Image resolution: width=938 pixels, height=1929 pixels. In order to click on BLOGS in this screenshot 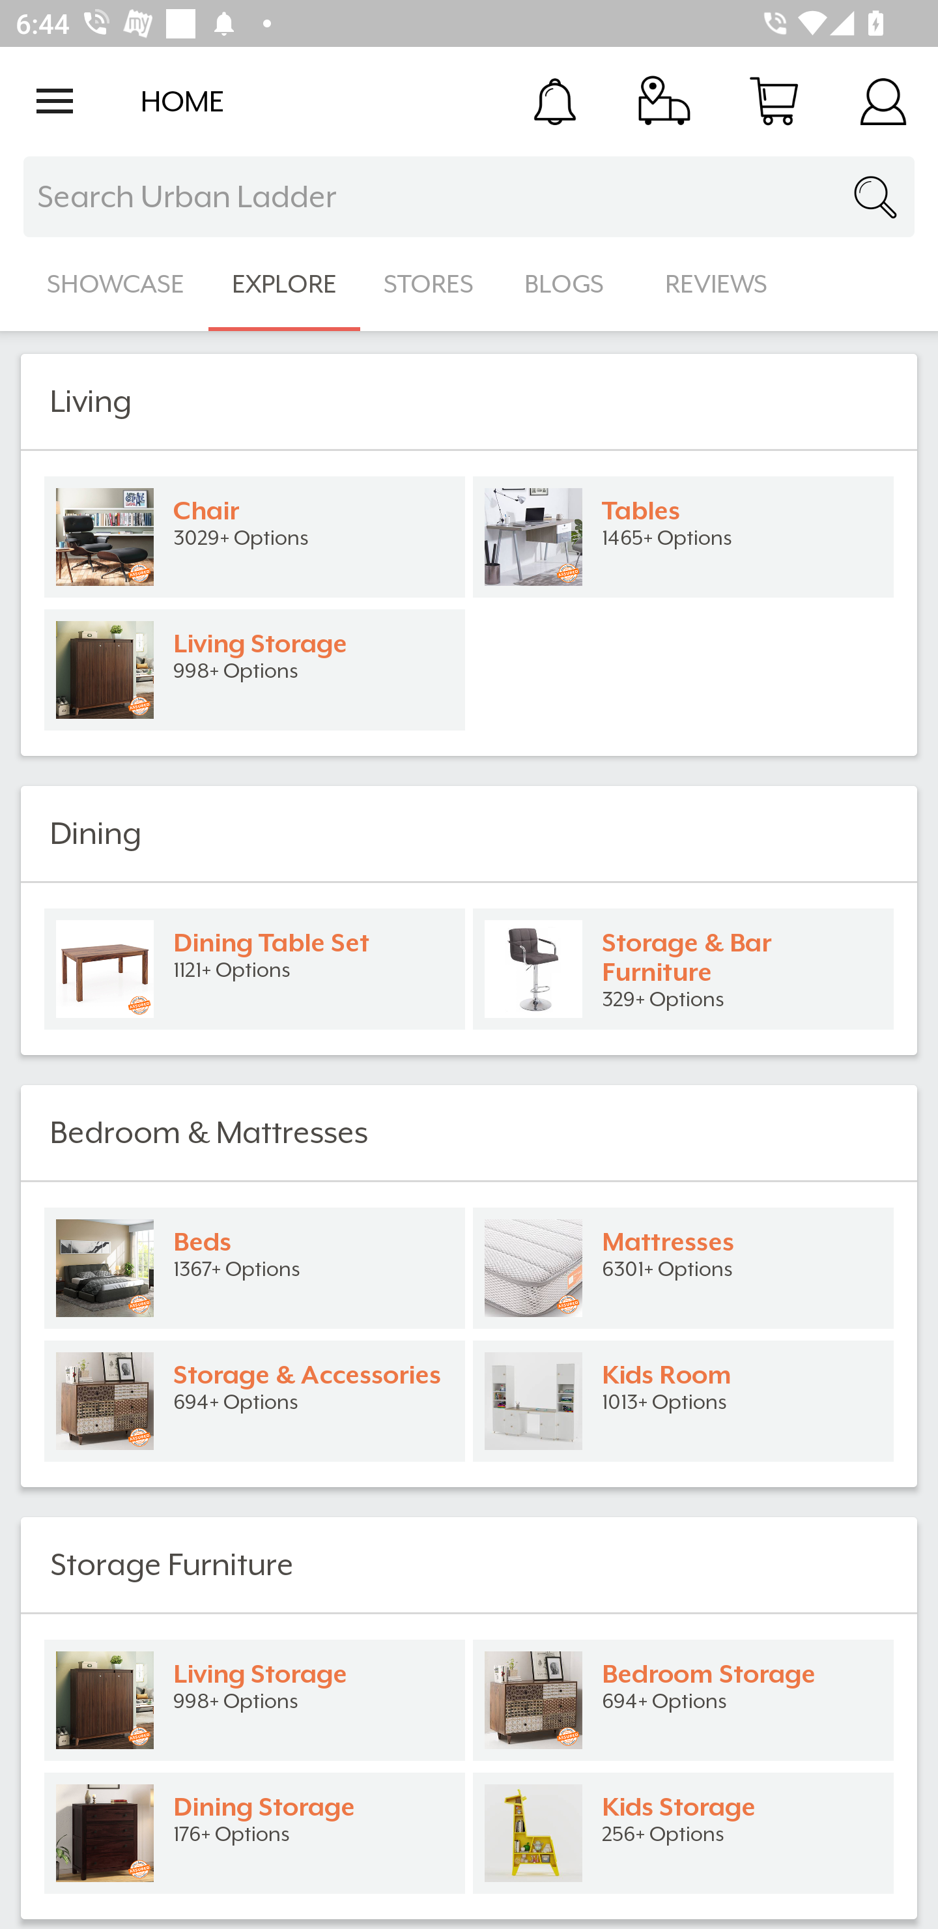, I will do `click(571, 284)`.